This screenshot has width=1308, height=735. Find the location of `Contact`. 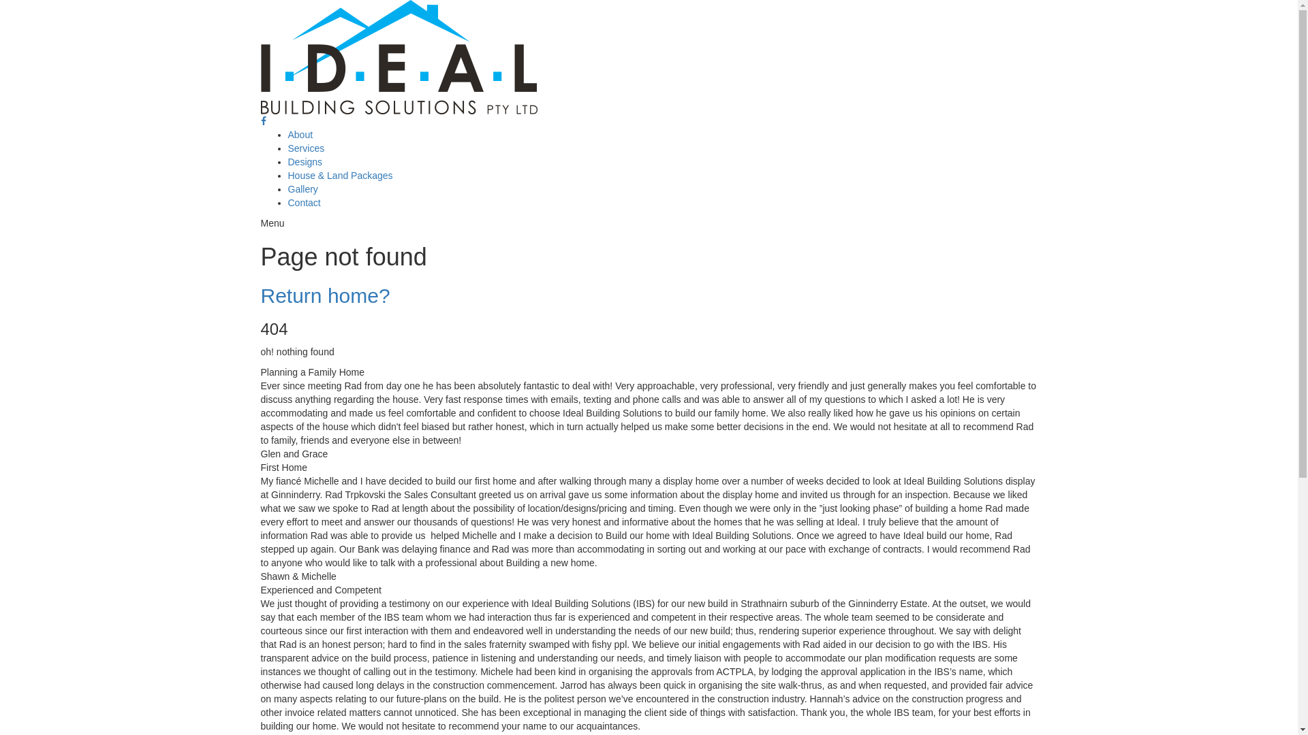

Contact is located at coordinates (304, 203).